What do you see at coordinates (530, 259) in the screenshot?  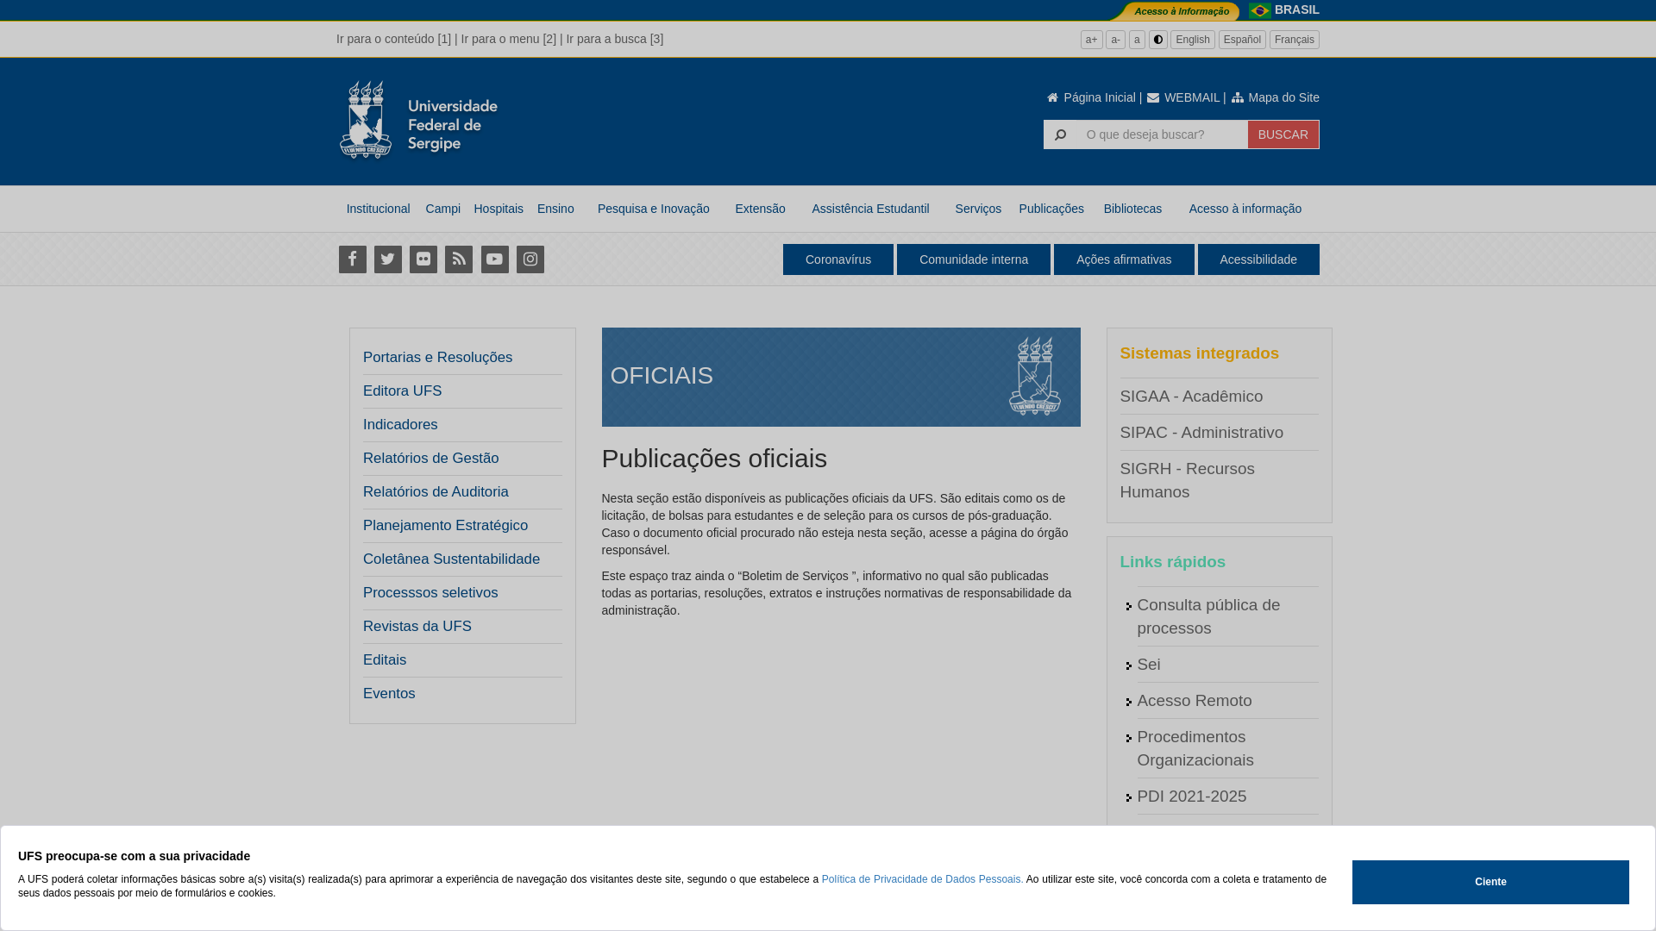 I see `Instagram` at bounding box center [530, 259].